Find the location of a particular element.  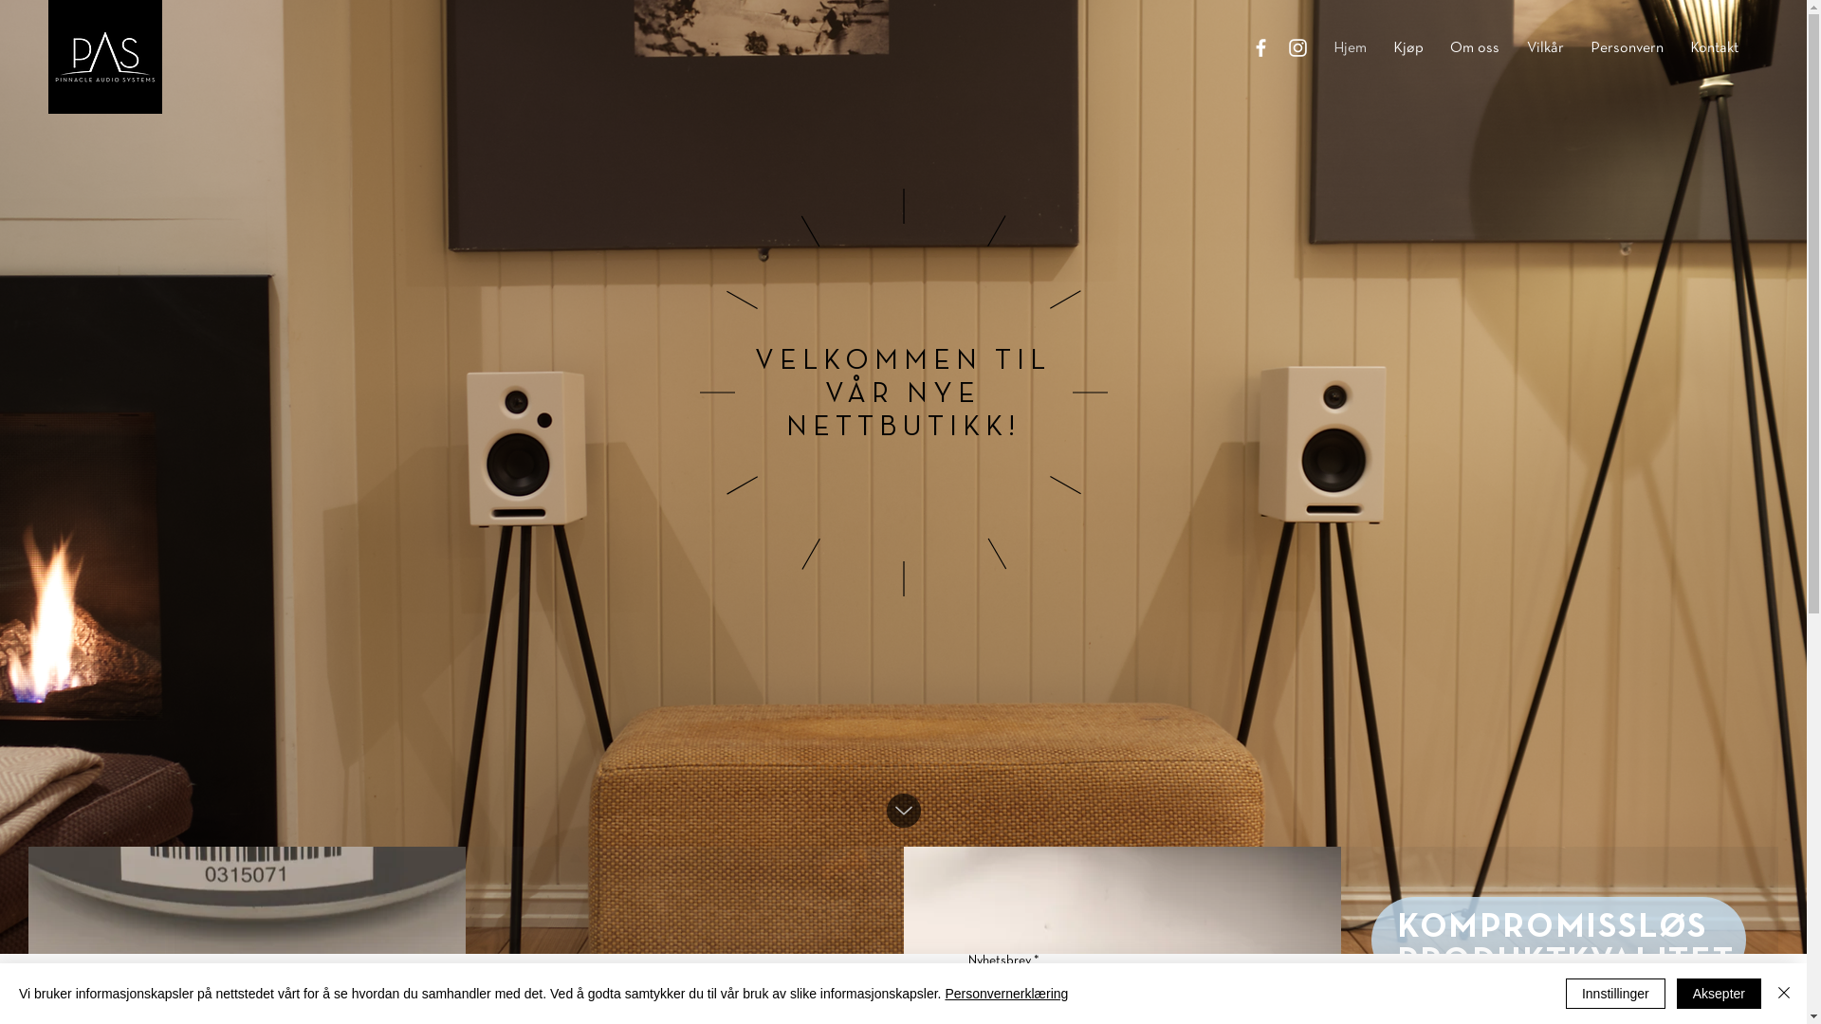

Hjem is located at coordinates (1351, 48).